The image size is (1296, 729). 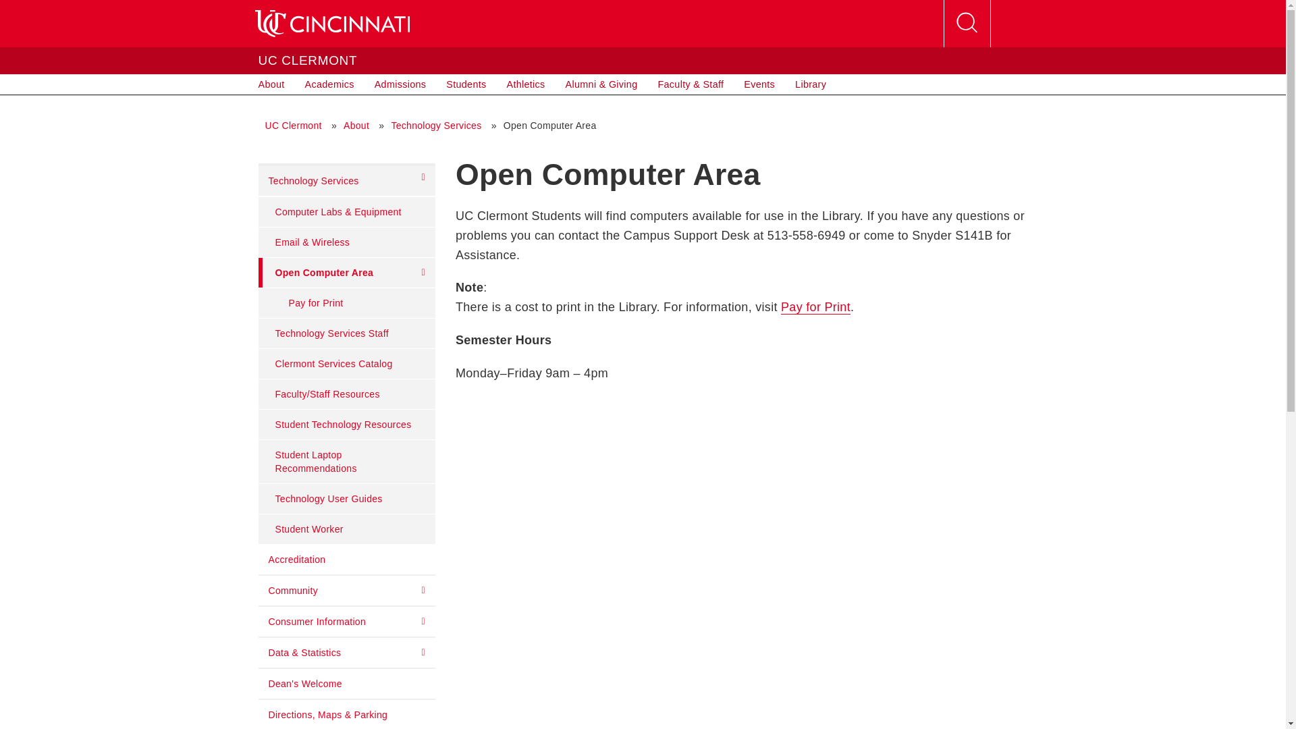 What do you see at coordinates (308, 60) in the screenshot?
I see `UC CLERMONT` at bounding box center [308, 60].